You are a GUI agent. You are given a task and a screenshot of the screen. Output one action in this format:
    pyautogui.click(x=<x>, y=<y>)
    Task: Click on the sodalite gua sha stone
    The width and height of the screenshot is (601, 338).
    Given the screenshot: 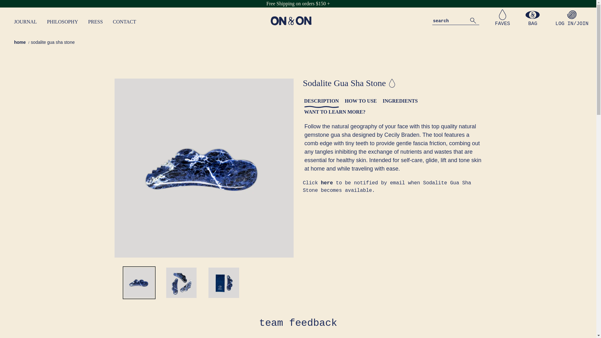 What is the action you would take?
    pyautogui.click(x=53, y=42)
    